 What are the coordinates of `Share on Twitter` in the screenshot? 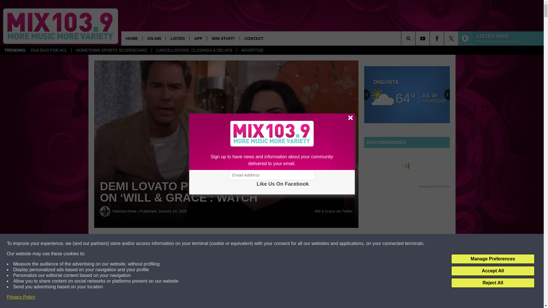 It's located at (279, 244).